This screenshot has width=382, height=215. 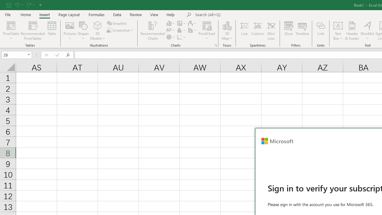 What do you see at coordinates (29, 55) in the screenshot?
I see `Open` at bounding box center [29, 55].